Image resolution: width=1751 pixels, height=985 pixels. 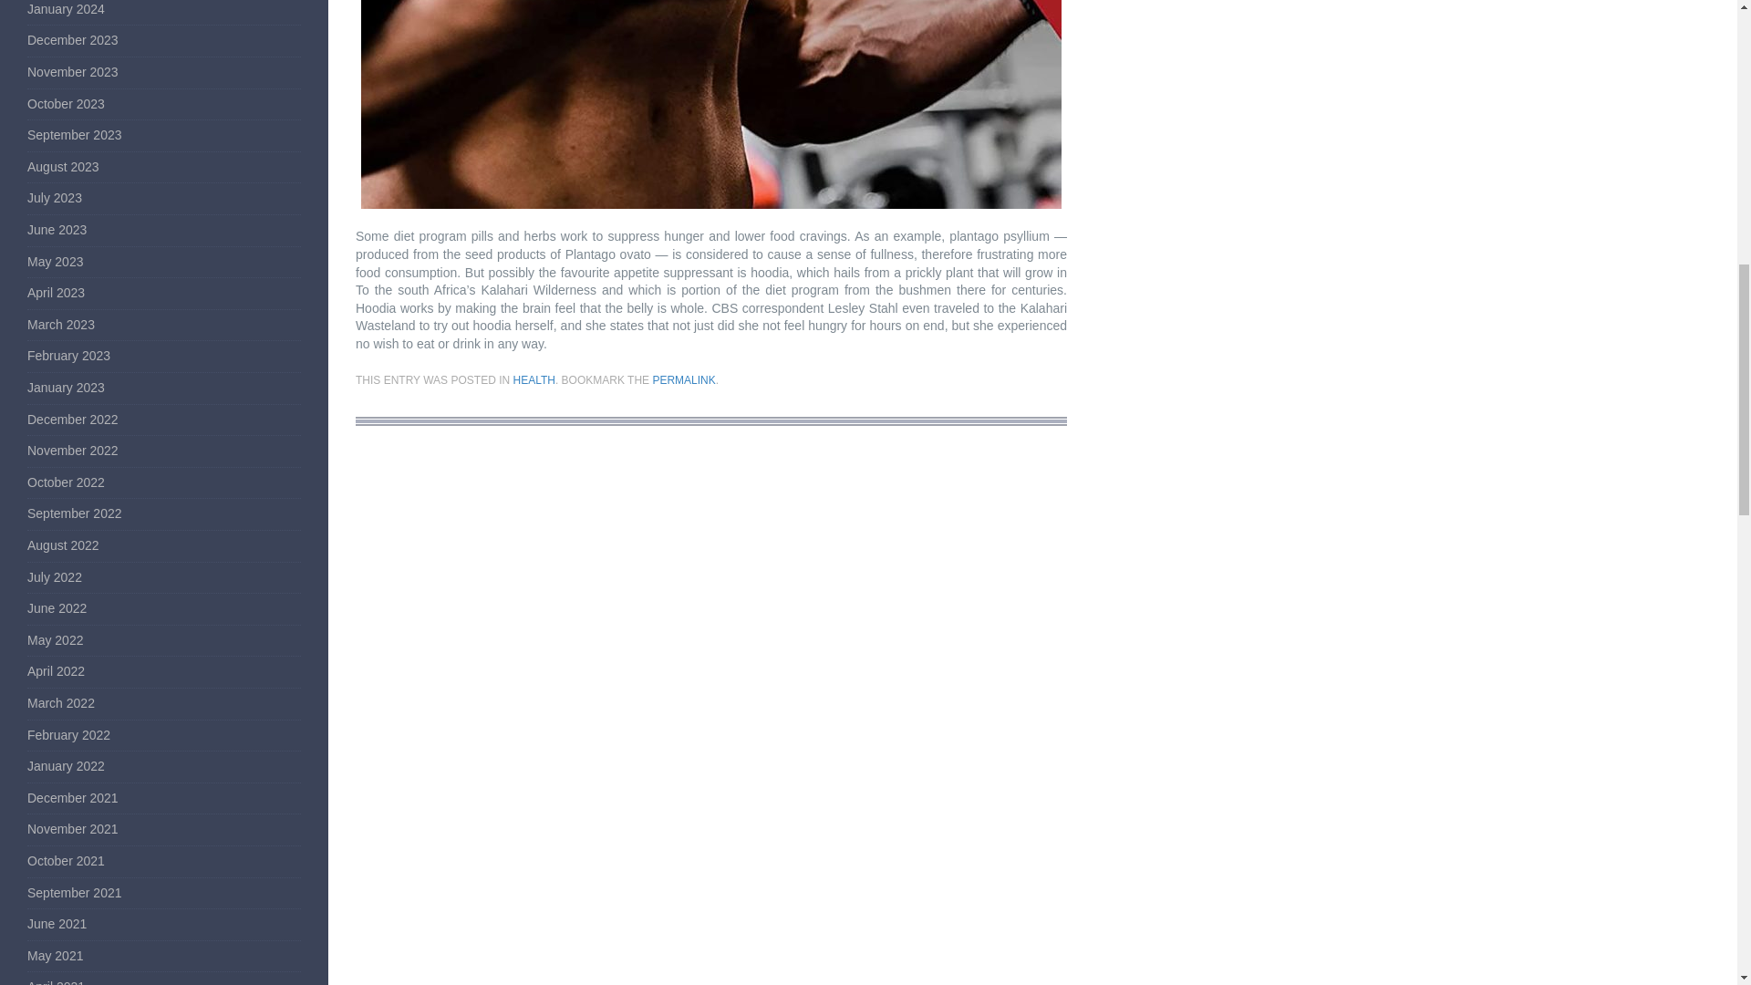 What do you see at coordinates (56, 293) in the screenshot?
I see `April 2023` at bounding box center [56, 293].